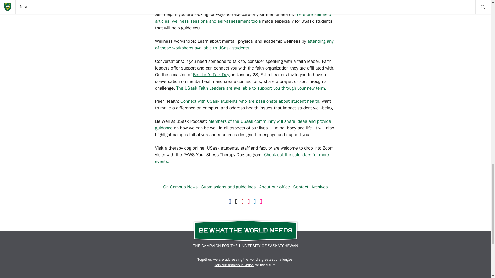 Image resolution: width=495 pixels, height=278 pixels. I want to click on Contact, so click(301, 187).